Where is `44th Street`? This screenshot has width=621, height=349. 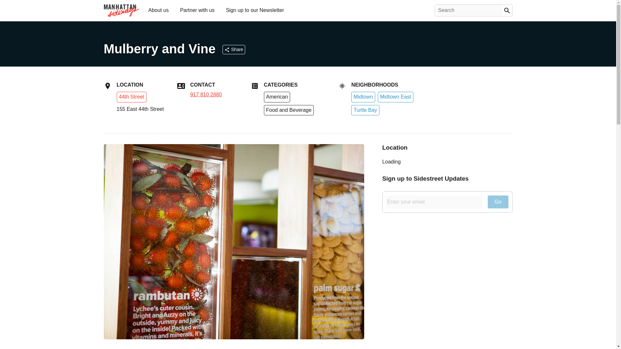 44th Street is located at coordinates (131, 97).